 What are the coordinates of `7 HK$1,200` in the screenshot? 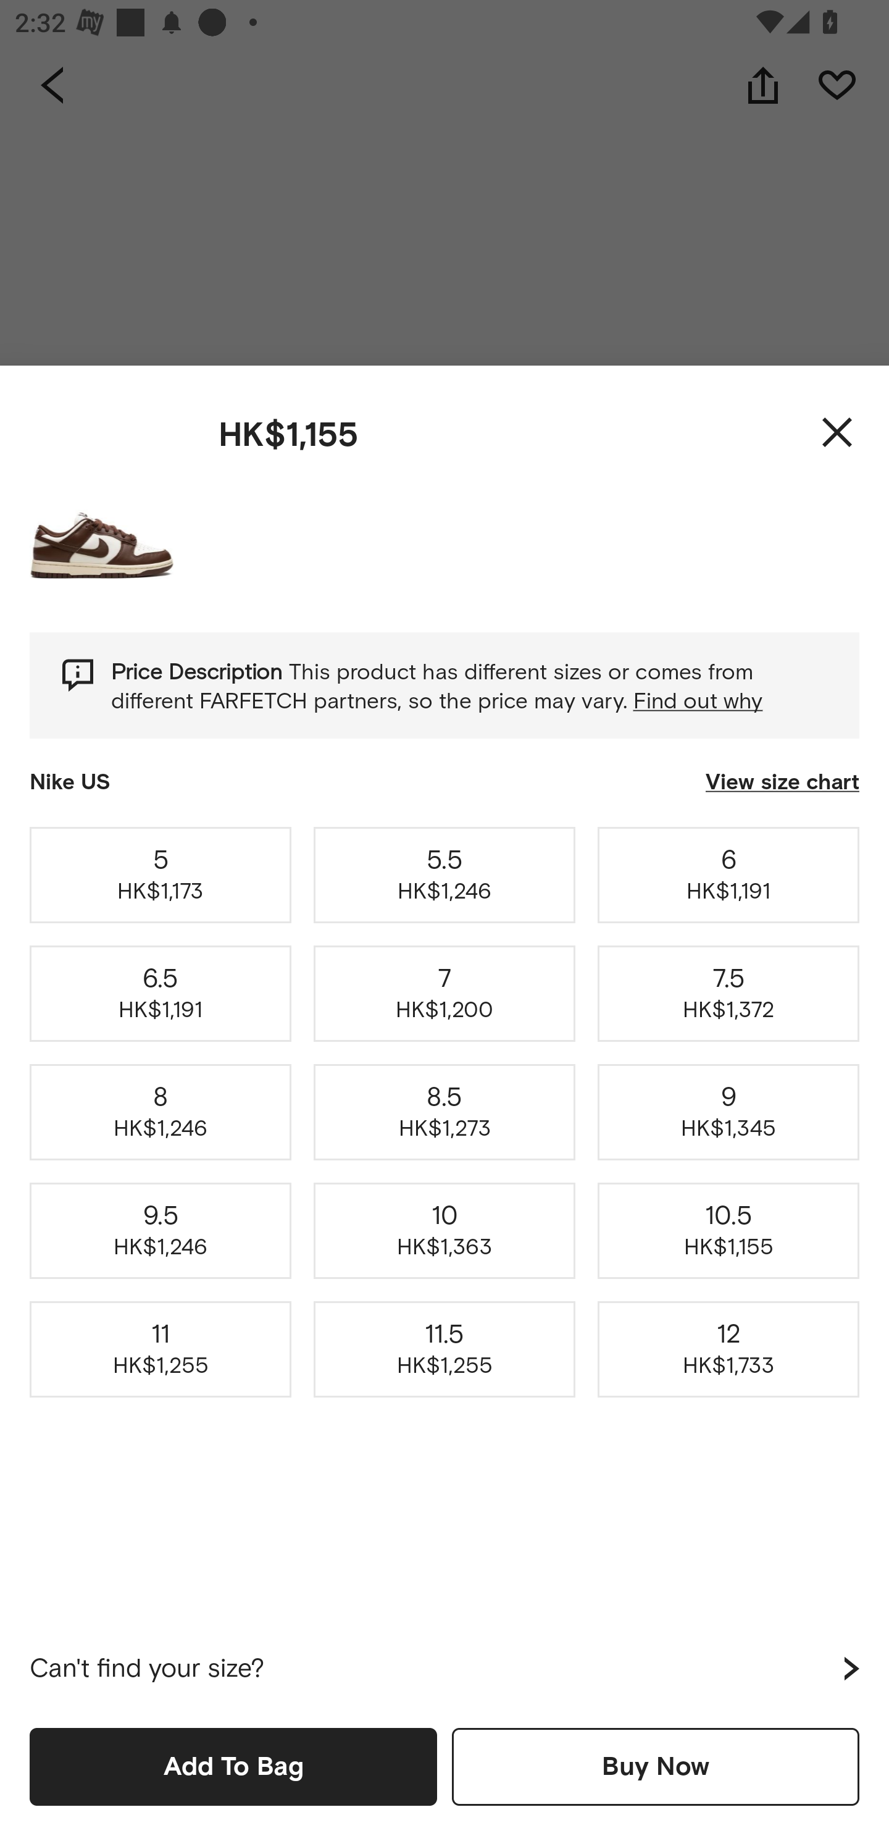 It's located at (444, 993).